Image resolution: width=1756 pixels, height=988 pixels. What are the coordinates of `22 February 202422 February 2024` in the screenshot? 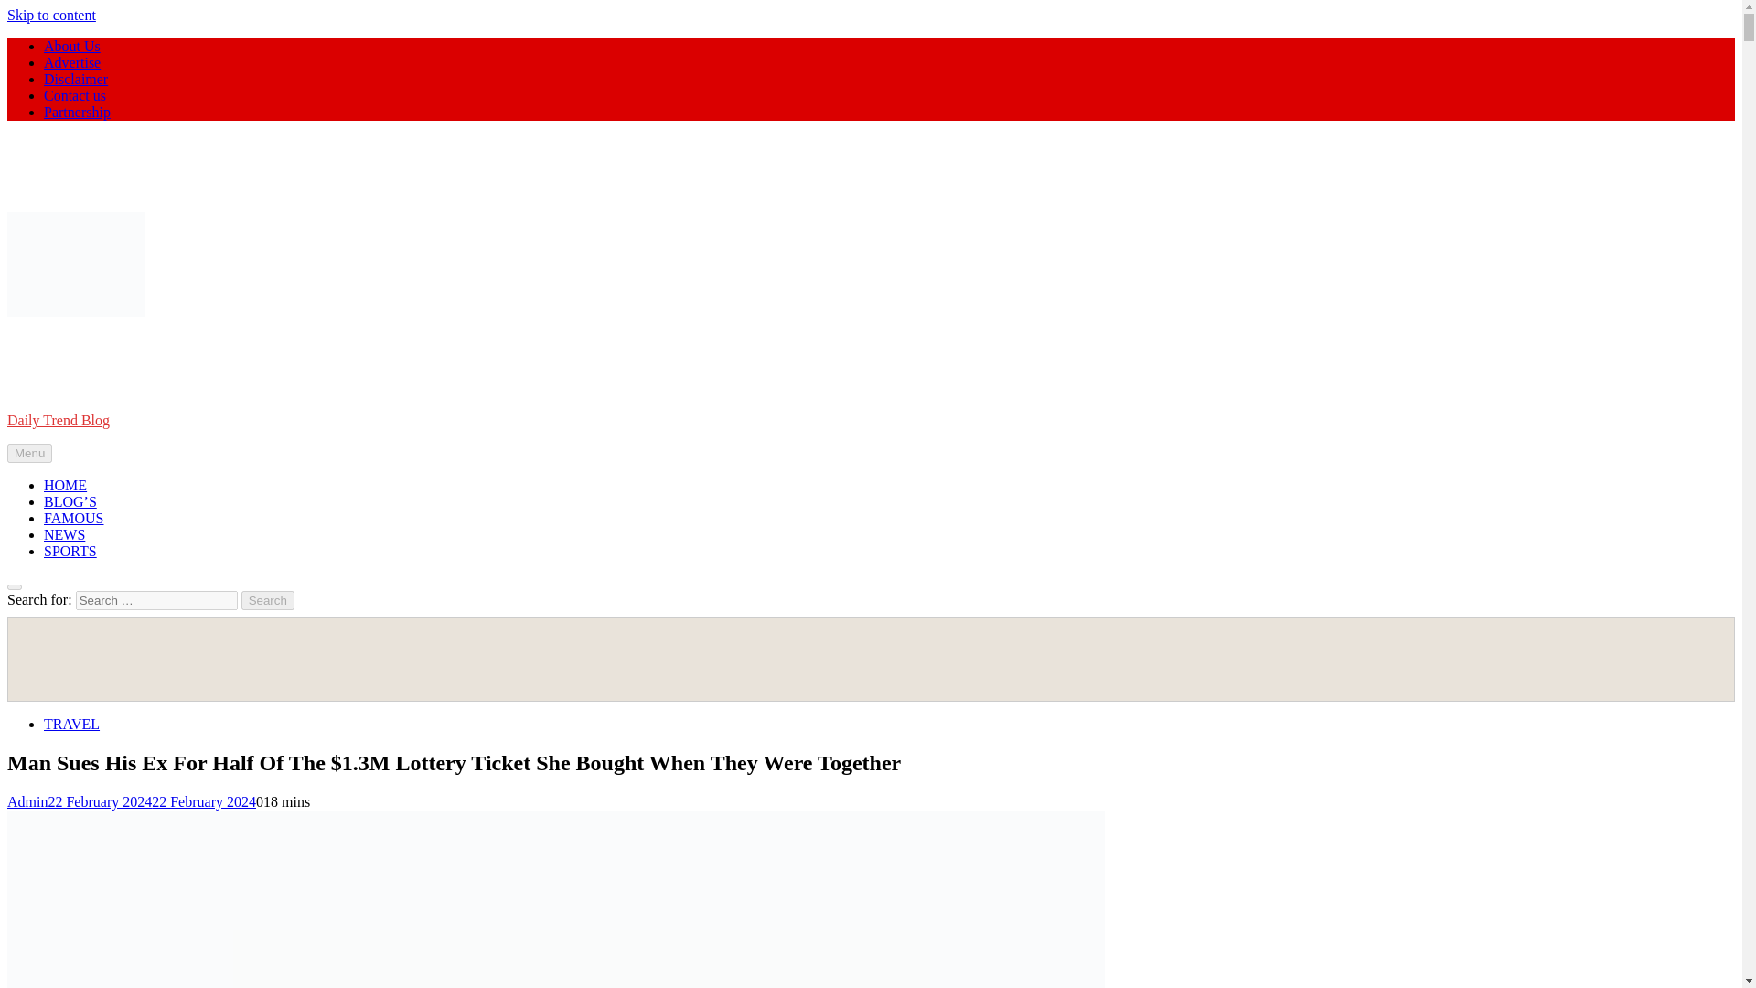 It's located at (152, 801).